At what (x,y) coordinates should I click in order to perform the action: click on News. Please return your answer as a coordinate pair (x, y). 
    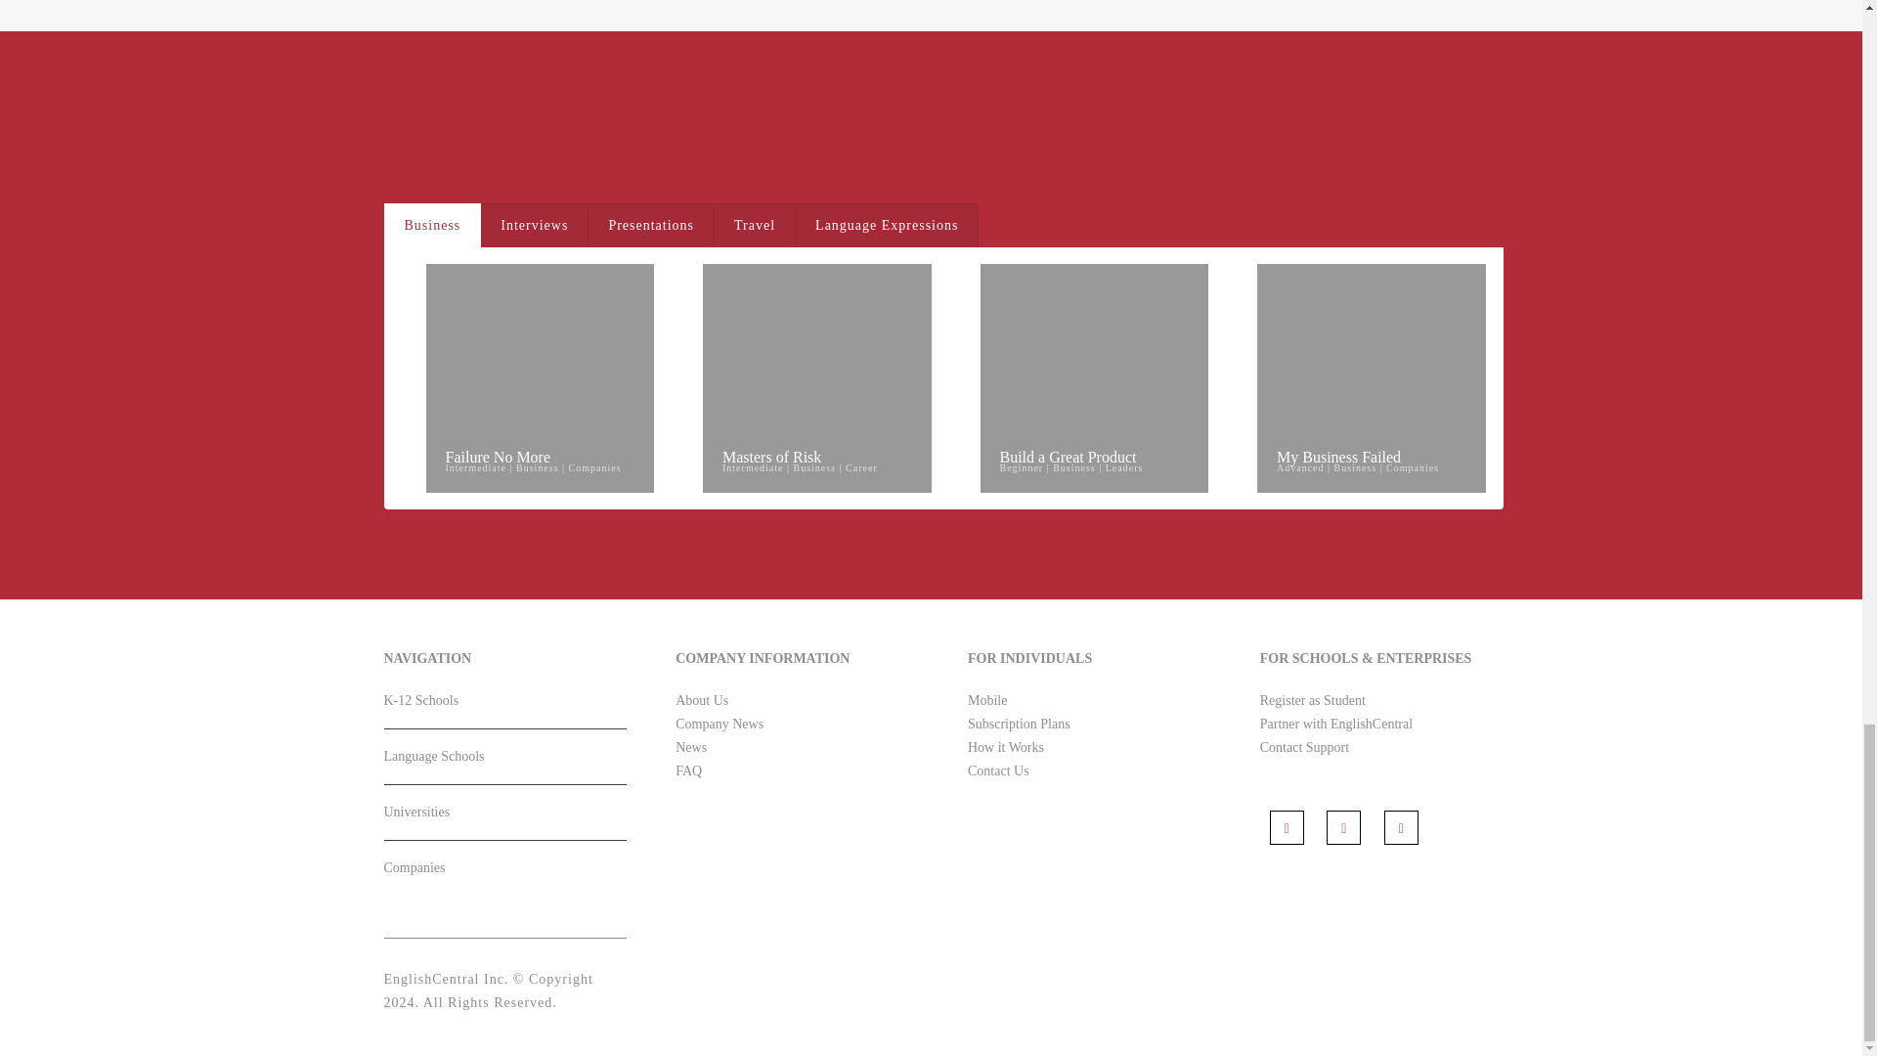
    Looking at the image, I should click on (691, 747).